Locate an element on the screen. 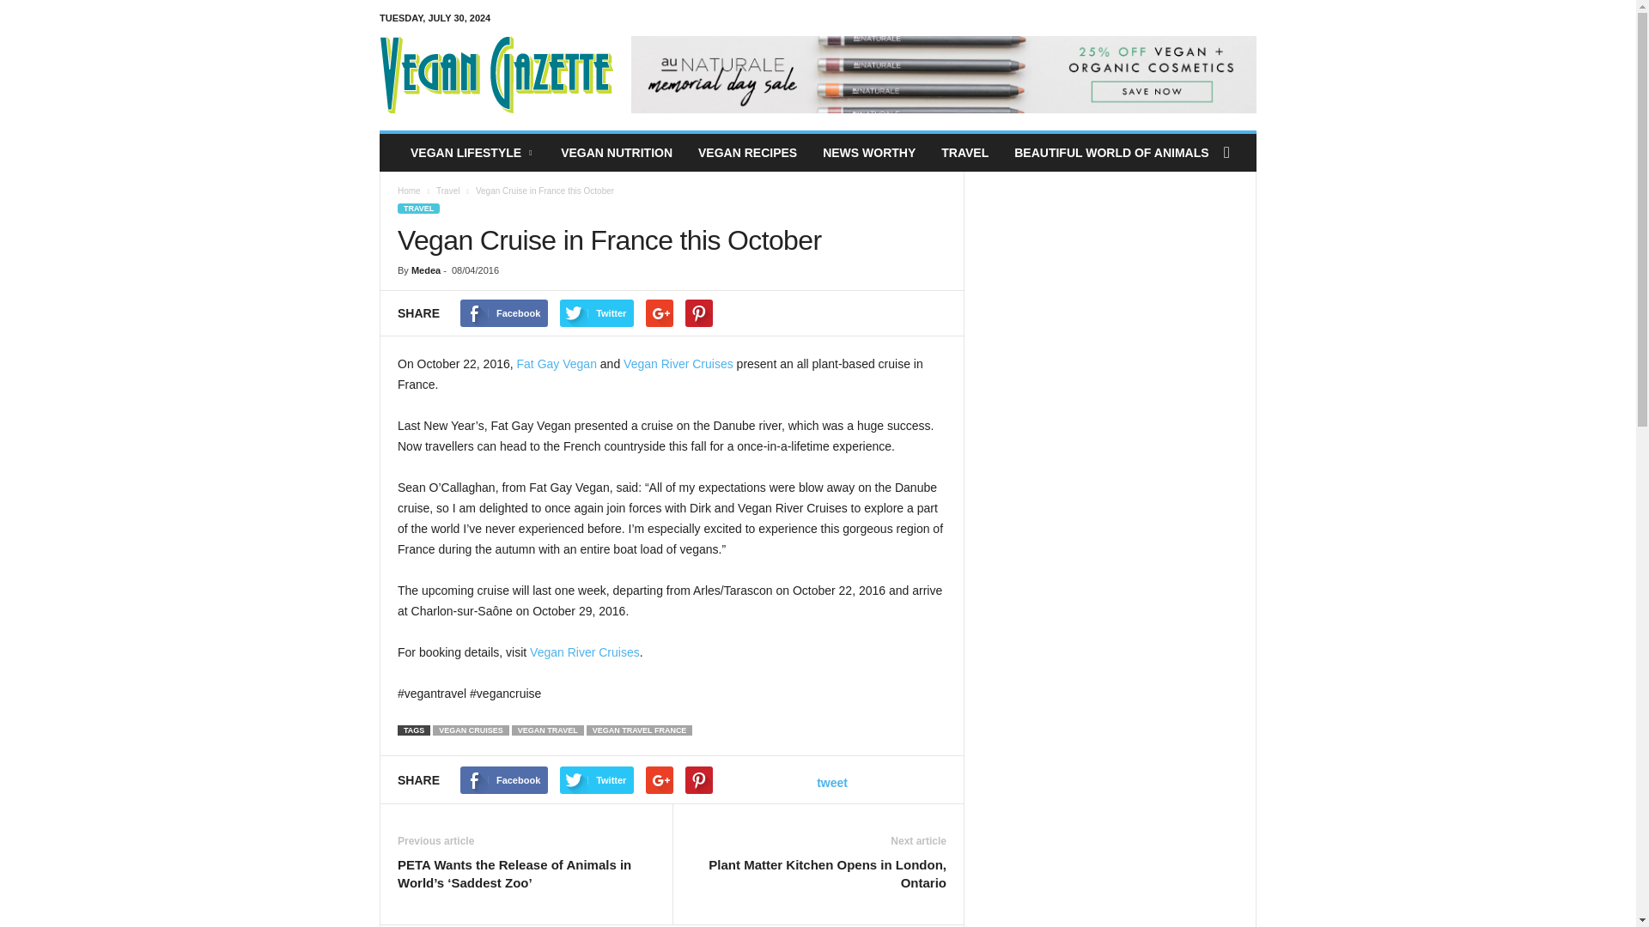  TRAVEL is located at coordinates (418, 208).